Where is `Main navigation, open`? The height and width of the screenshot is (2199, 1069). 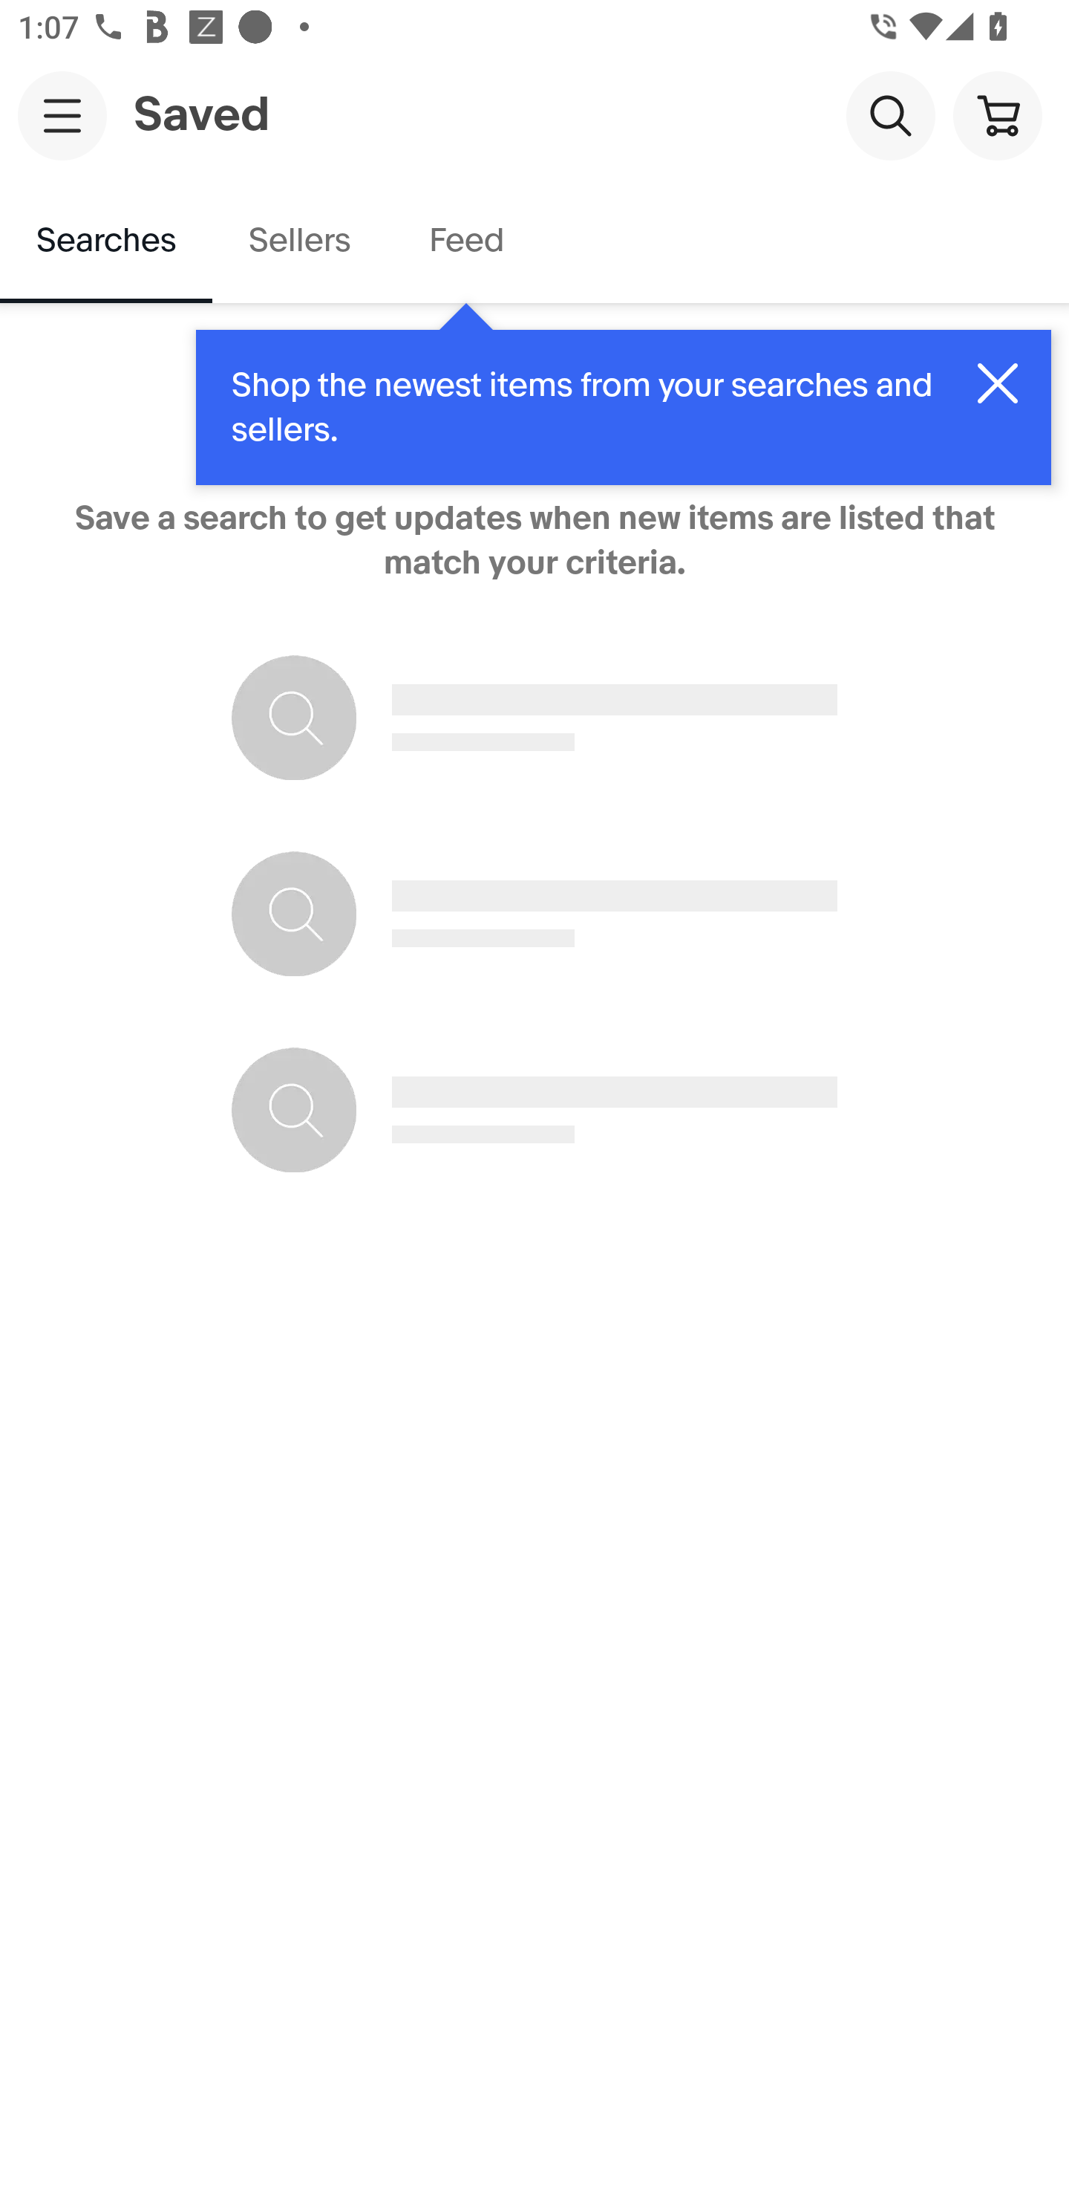 Main navigation, open is located at coordinates (62, 115).